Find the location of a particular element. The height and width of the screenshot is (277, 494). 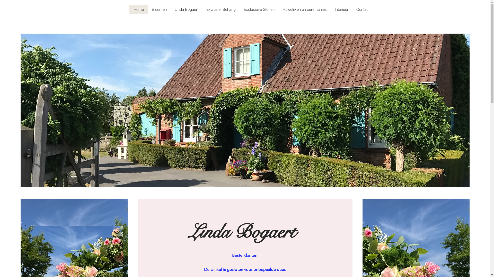

Huwelijken en ceremonies is located at coordinates (305, 9).